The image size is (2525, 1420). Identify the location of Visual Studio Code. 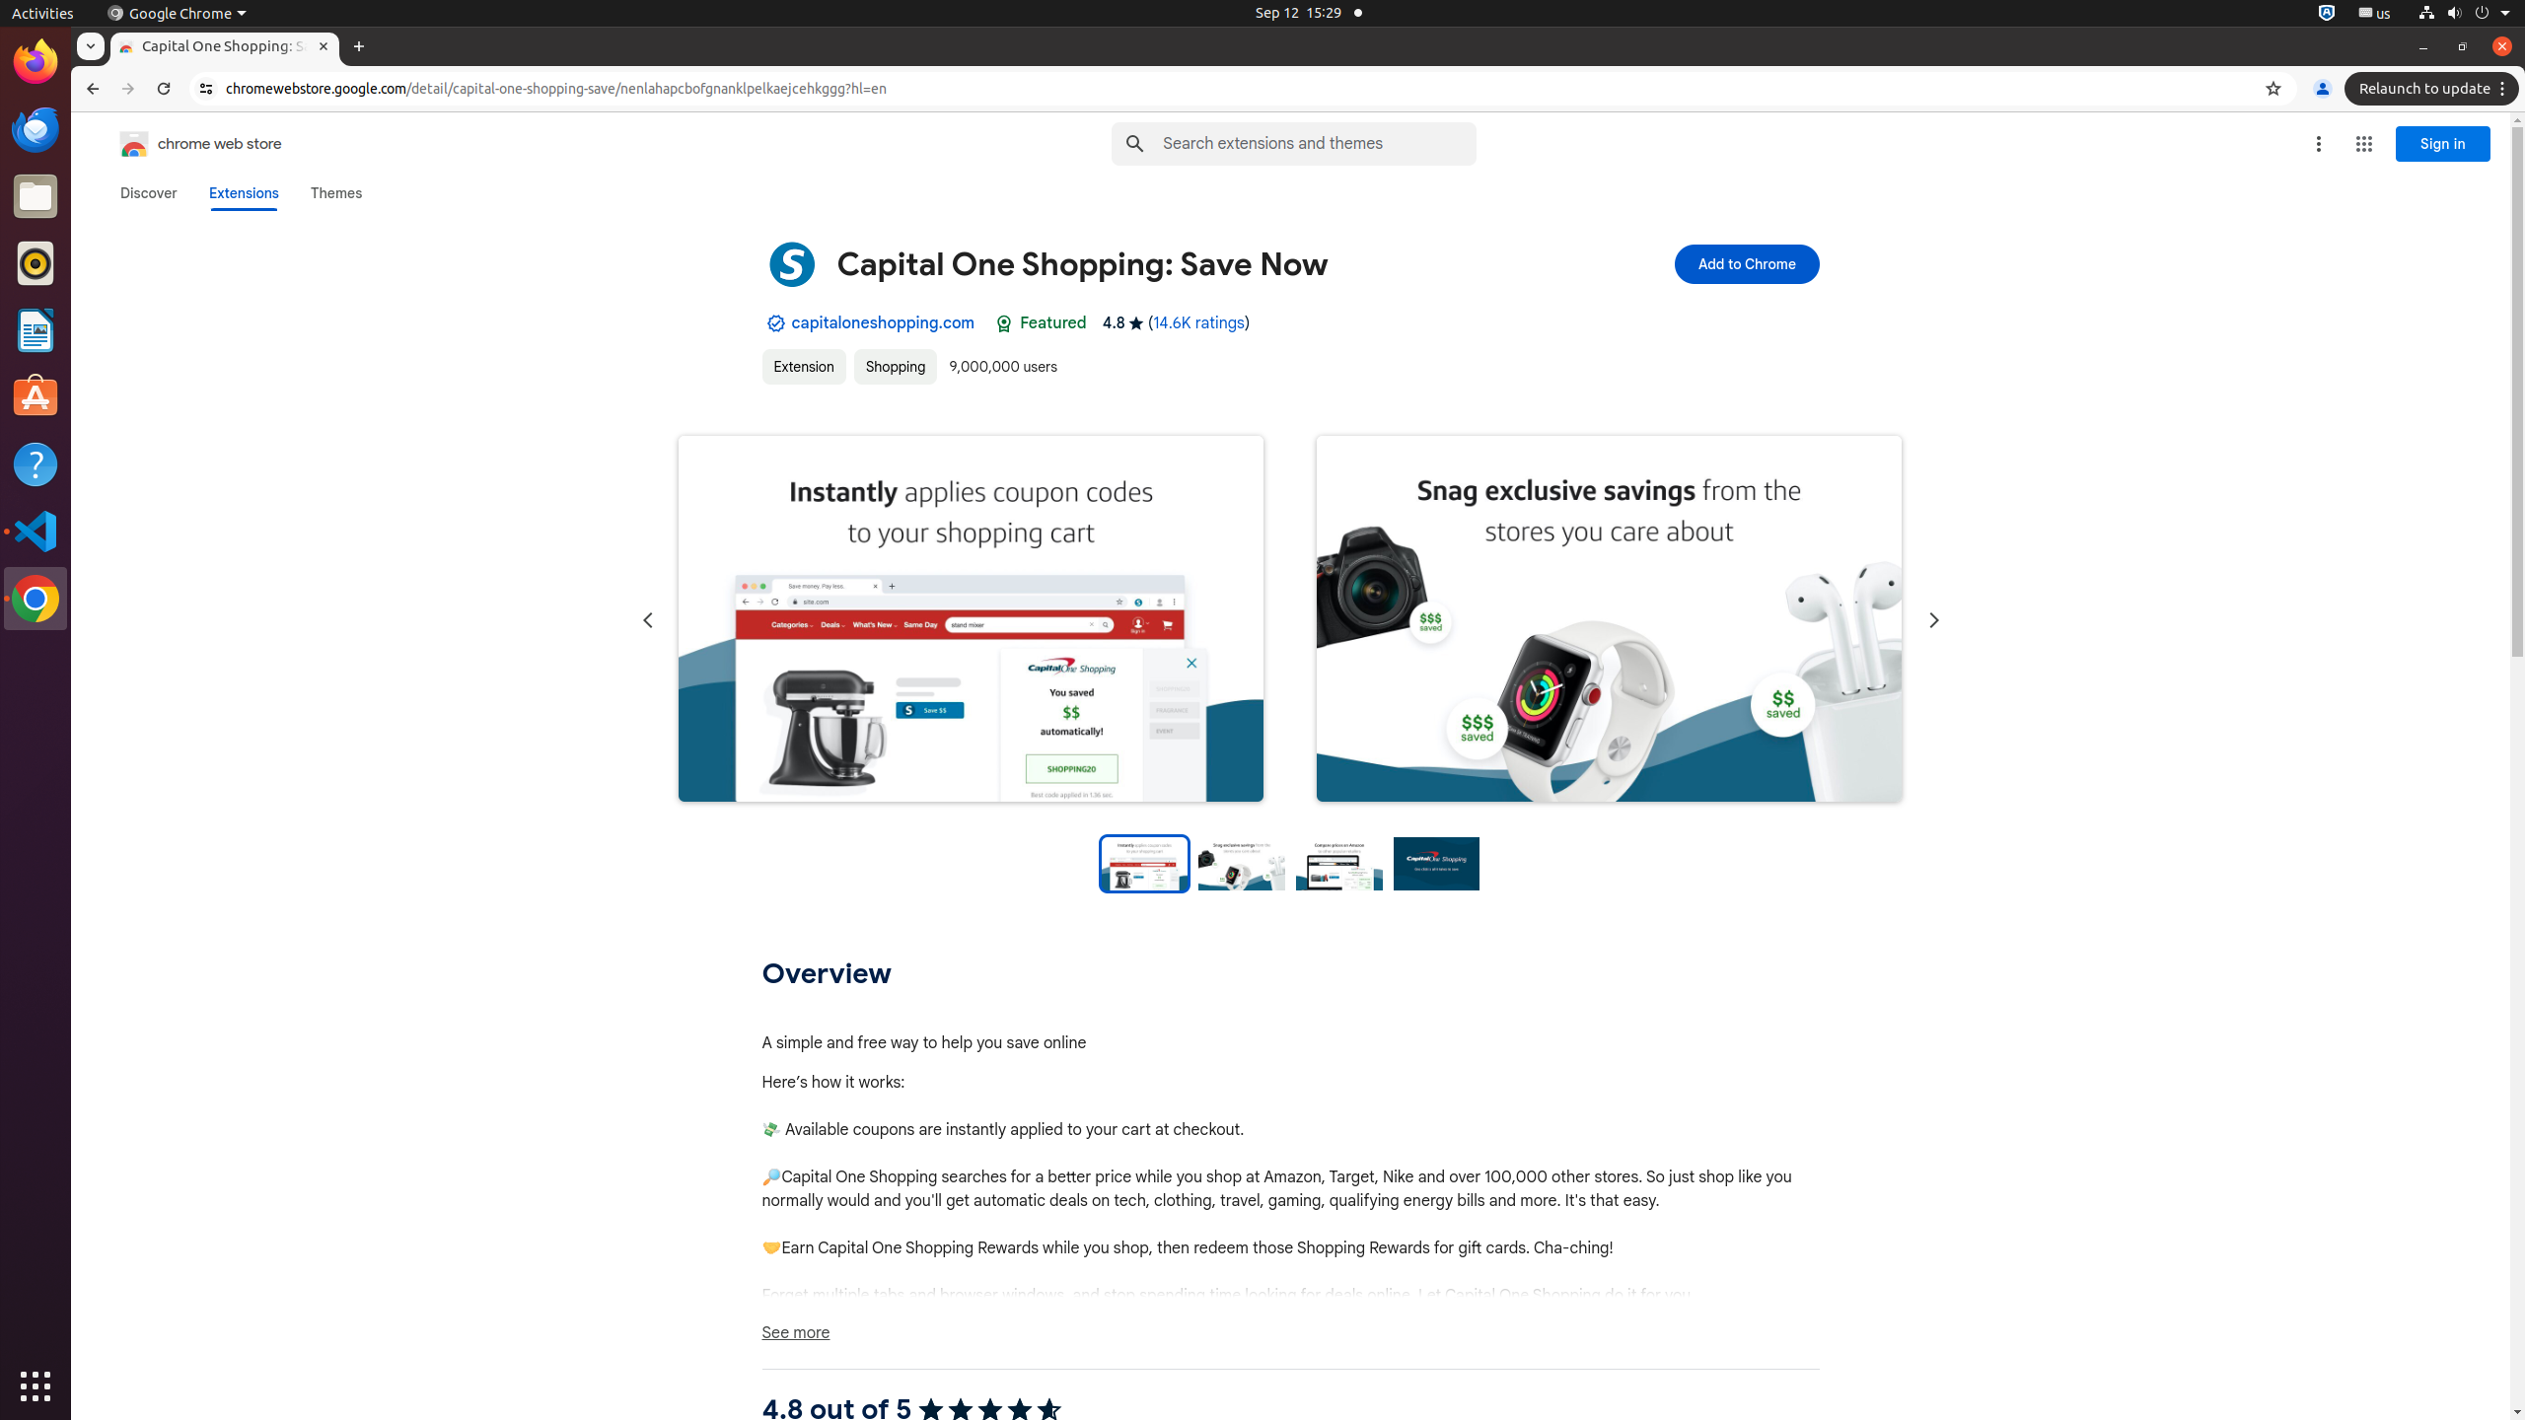
(36, 531).